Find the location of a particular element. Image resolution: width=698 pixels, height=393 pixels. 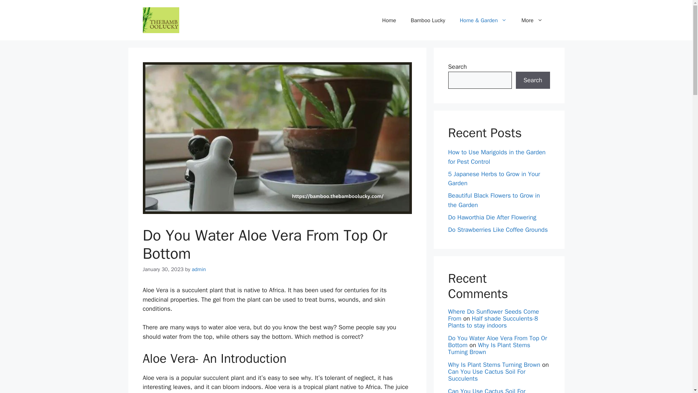

Do You Water Aloe Vera From Top Or Bottom is located at coordinates (497, 342).